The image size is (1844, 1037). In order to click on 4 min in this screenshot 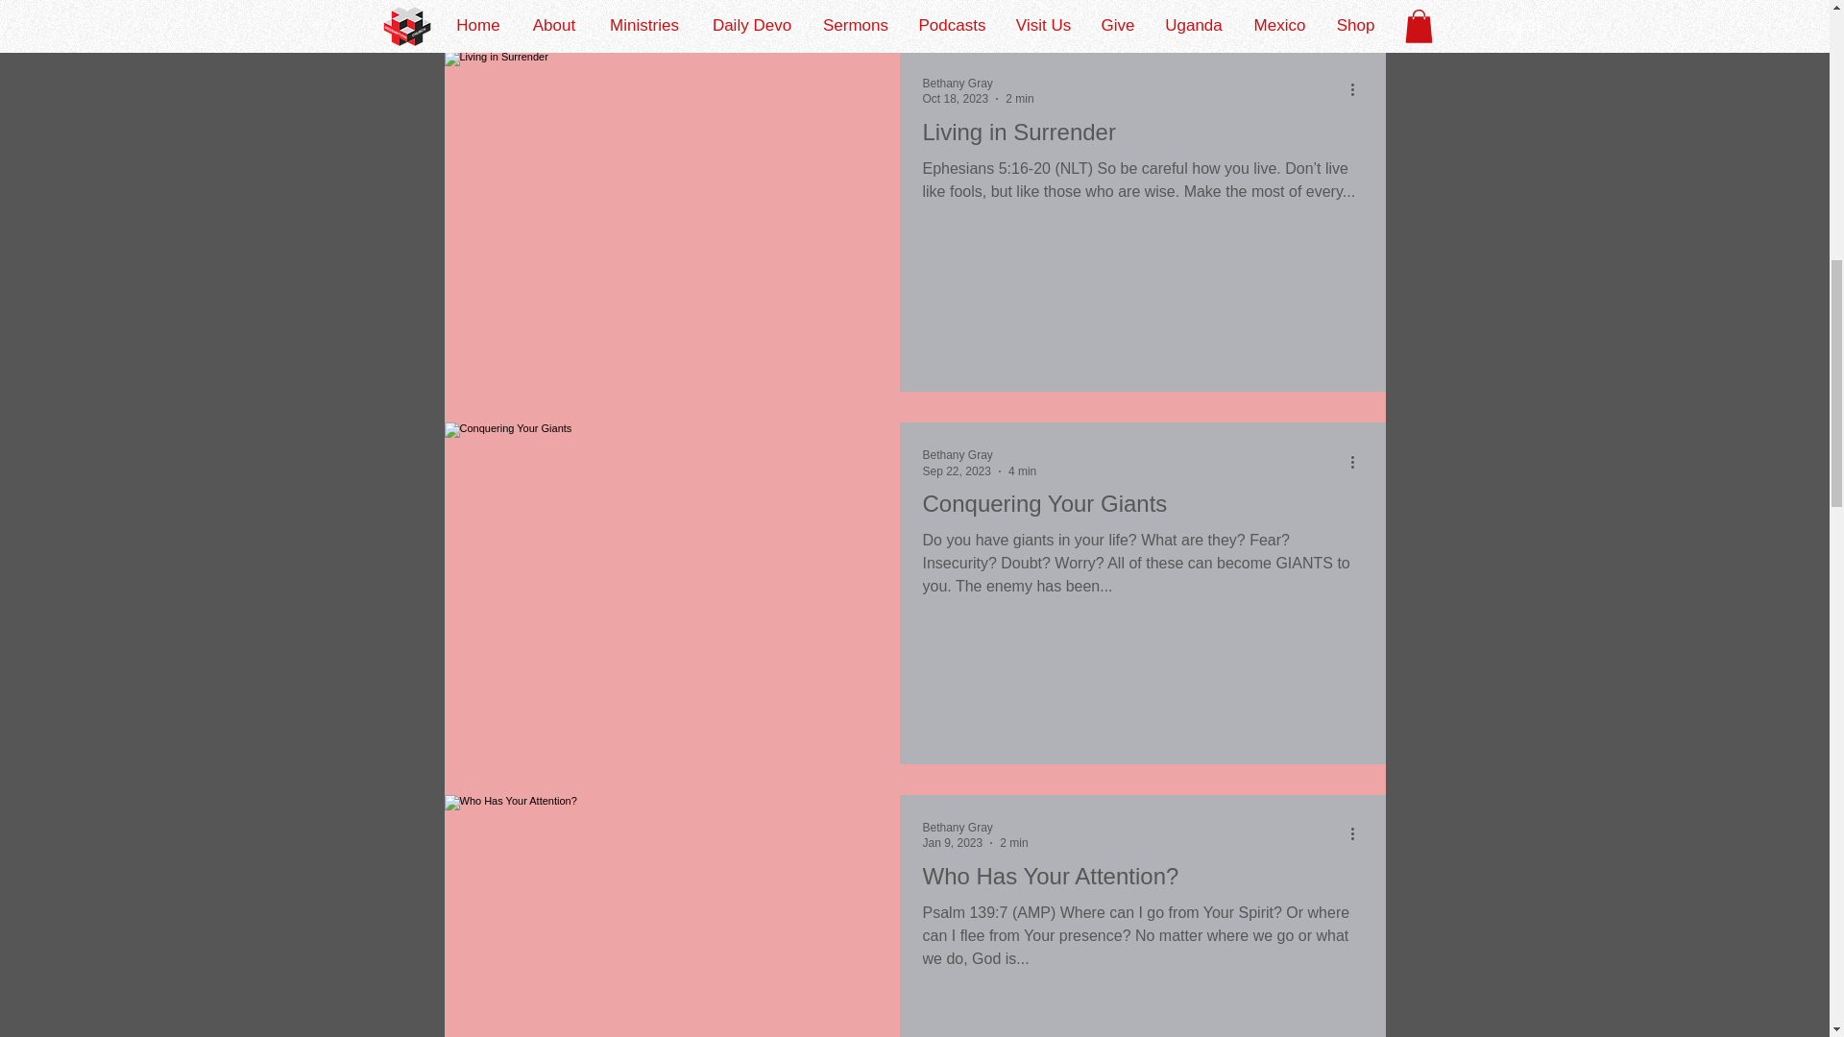, I will do `click(1022, 470)`.